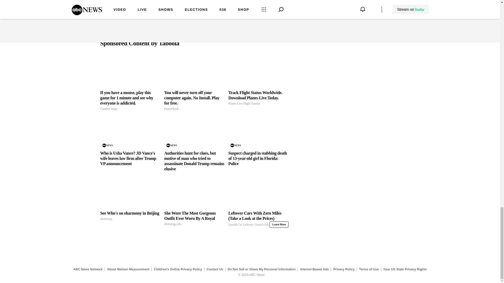 Image resolution: width=504 pixels, height=283 pixels. I want to click on See Who's on eharmony in Beijing, so click(130, 216).